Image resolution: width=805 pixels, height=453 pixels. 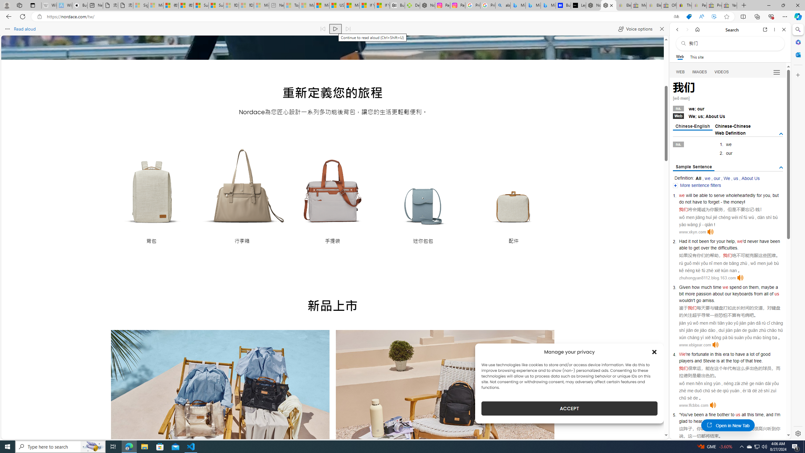 I want to click on all, so click(x=744, y=415).